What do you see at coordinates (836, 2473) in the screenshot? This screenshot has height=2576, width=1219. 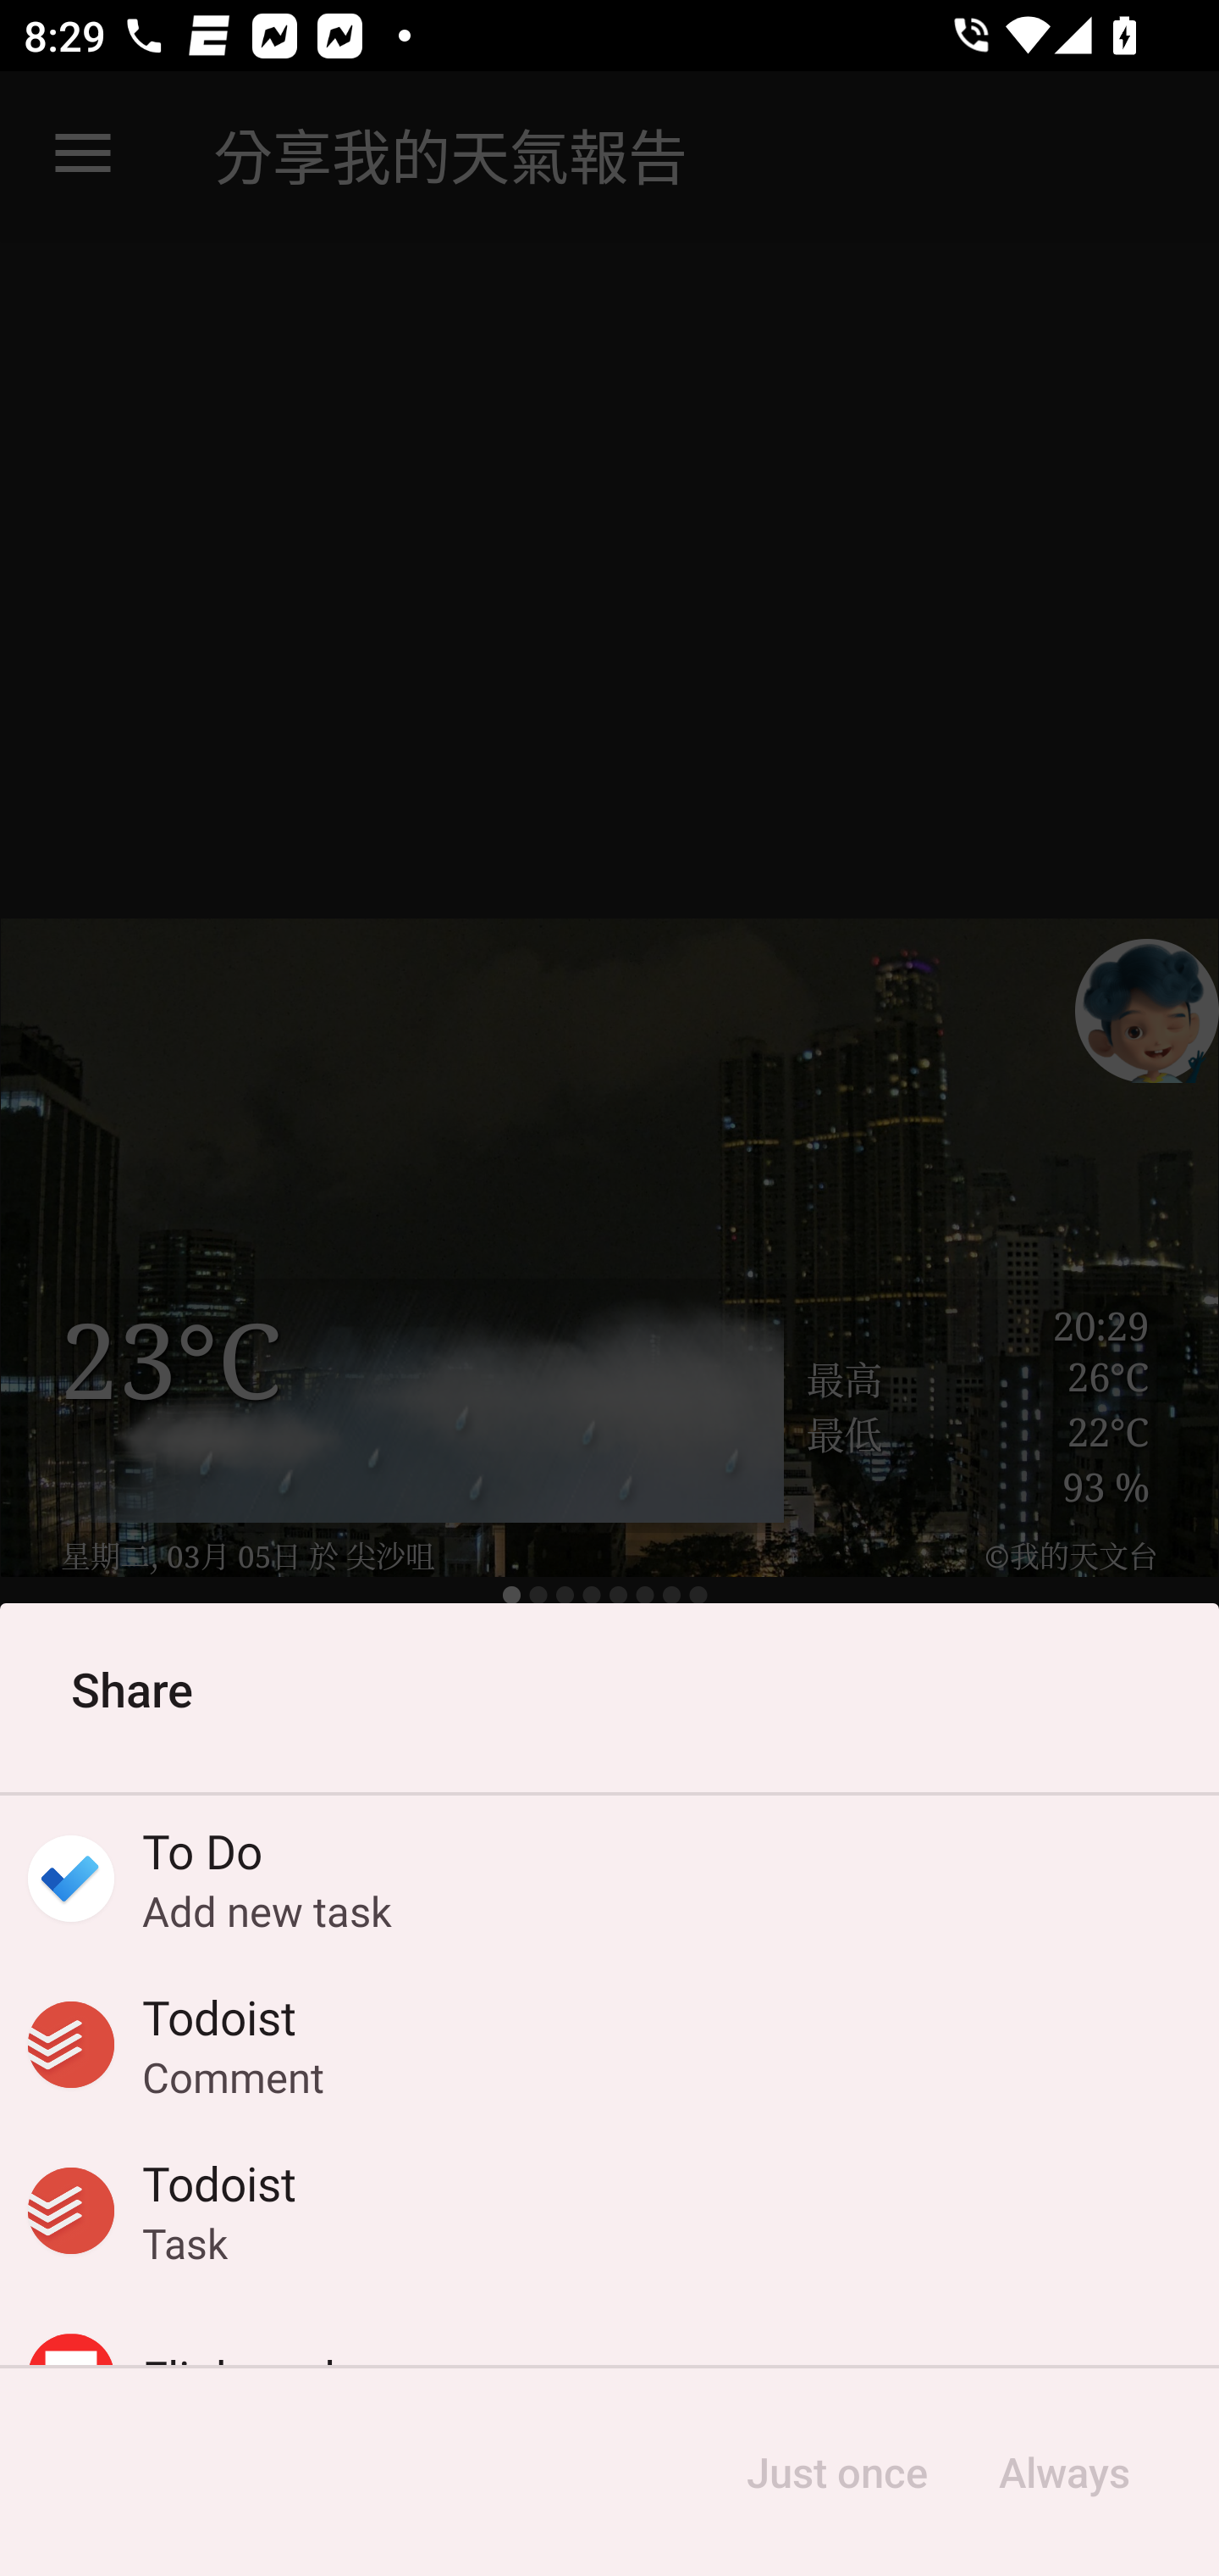 I see `Just once` at bounding box center [836, 2473].